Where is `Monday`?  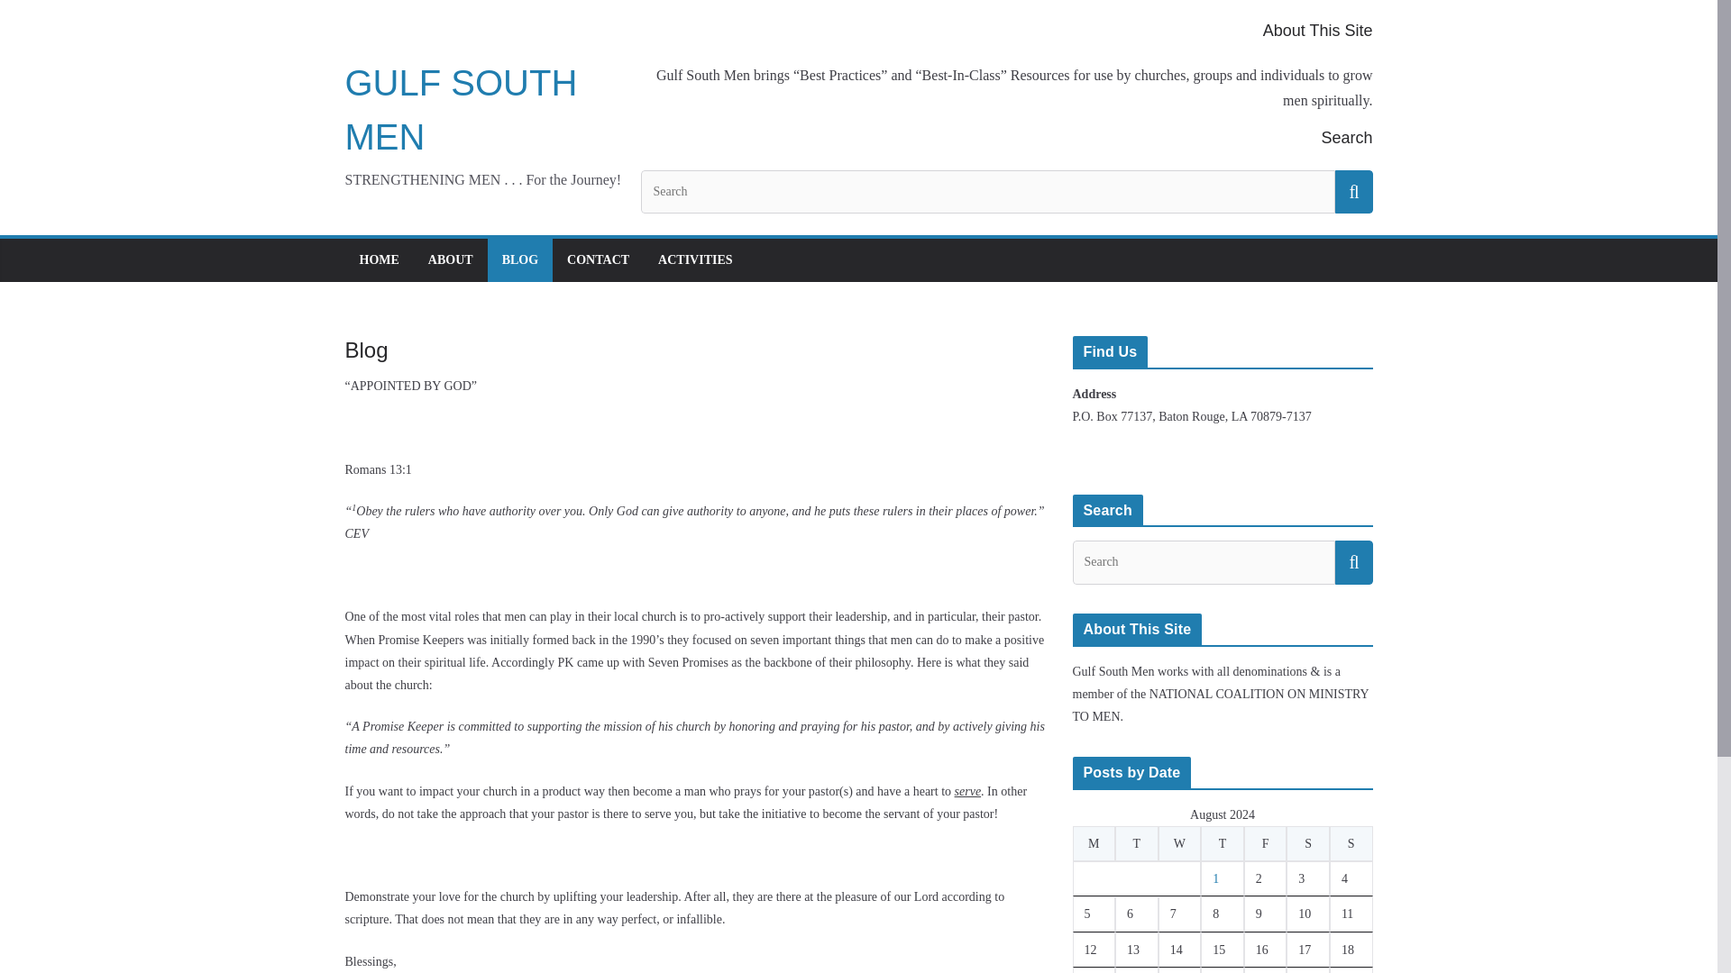
Monday is located at coordinates (1094, 843).